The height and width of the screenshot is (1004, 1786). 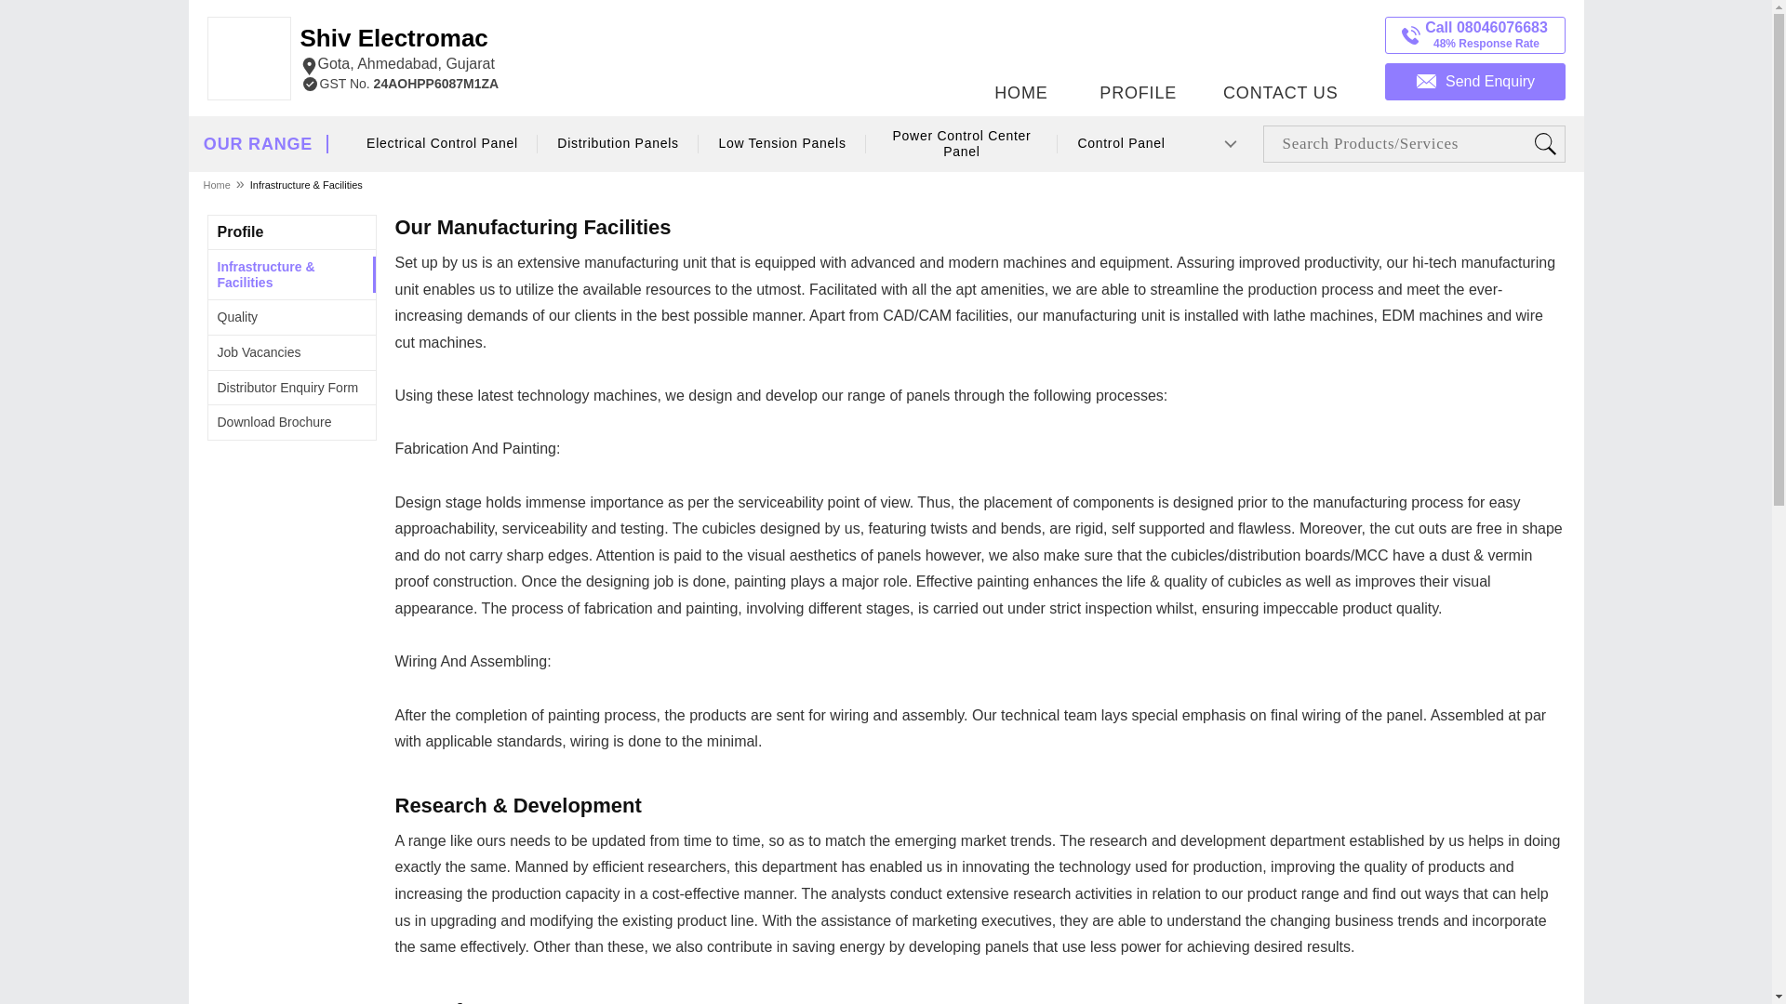 What do you see at coordinates (783, 143) in the screenshot?
I see `Low Tension Panels` at bounding box center [783, 143].